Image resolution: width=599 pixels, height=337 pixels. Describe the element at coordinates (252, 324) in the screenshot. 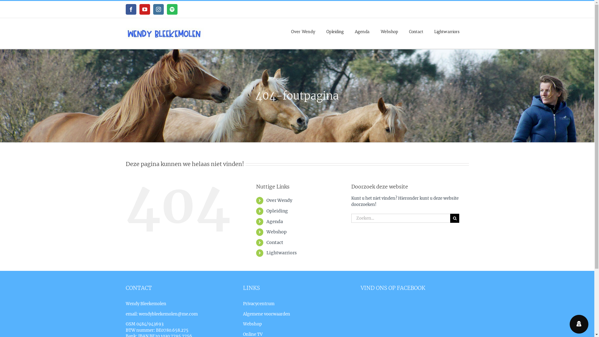

I see `Webshop` at that location.